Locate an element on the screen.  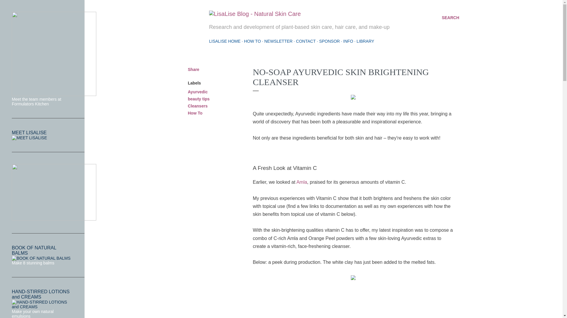
Ayurvedic is located at coordinates (197, 92).